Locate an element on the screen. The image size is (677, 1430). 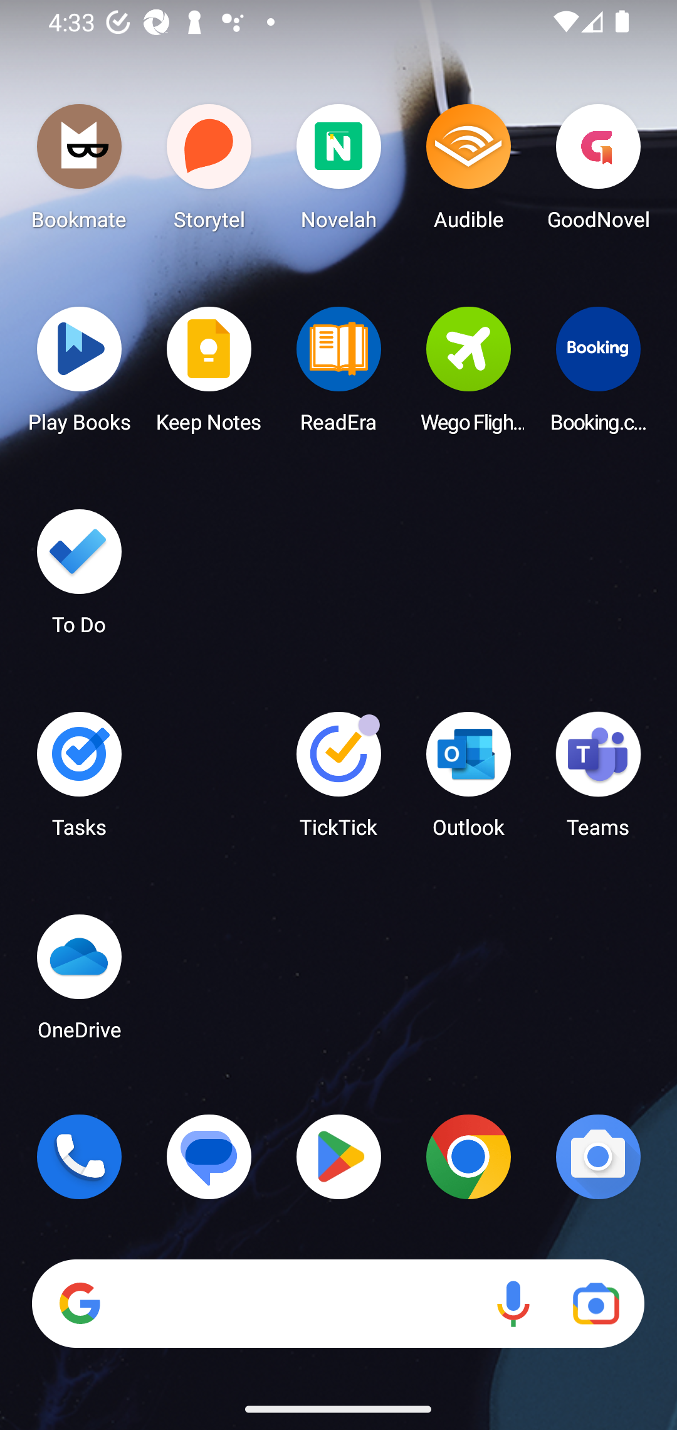
Audible is located at coordinates (468, 172).